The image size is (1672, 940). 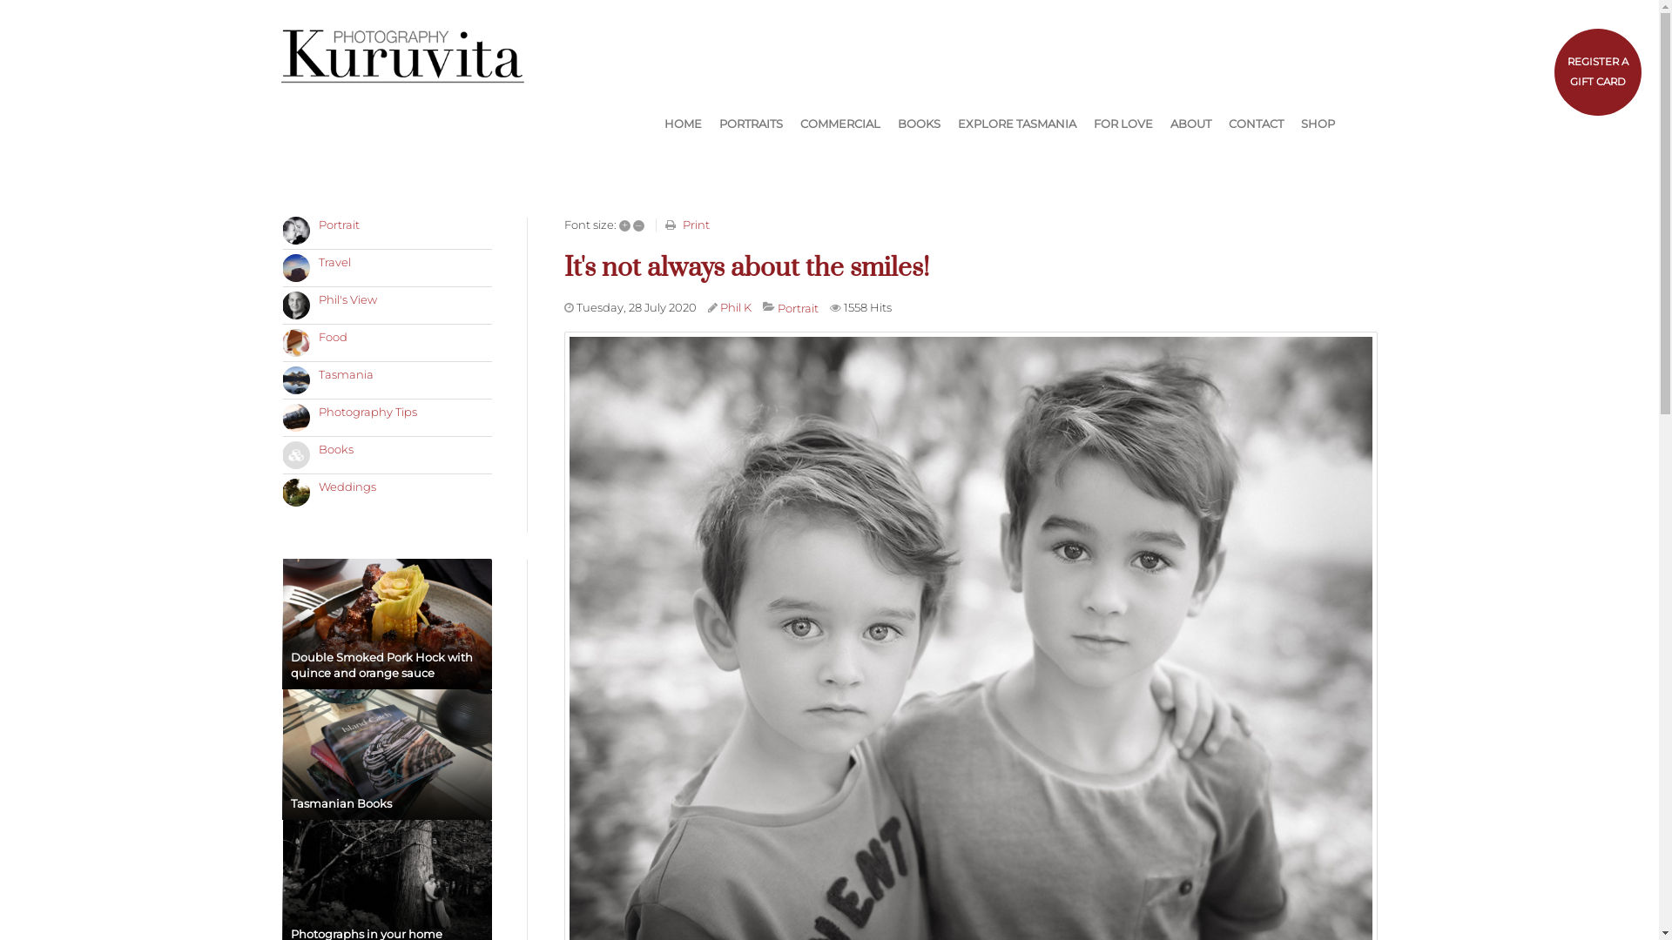 What do you see at coordinates (340, 225) in the screenshot?
I see `Portrait` at bounding box center [340, 225].